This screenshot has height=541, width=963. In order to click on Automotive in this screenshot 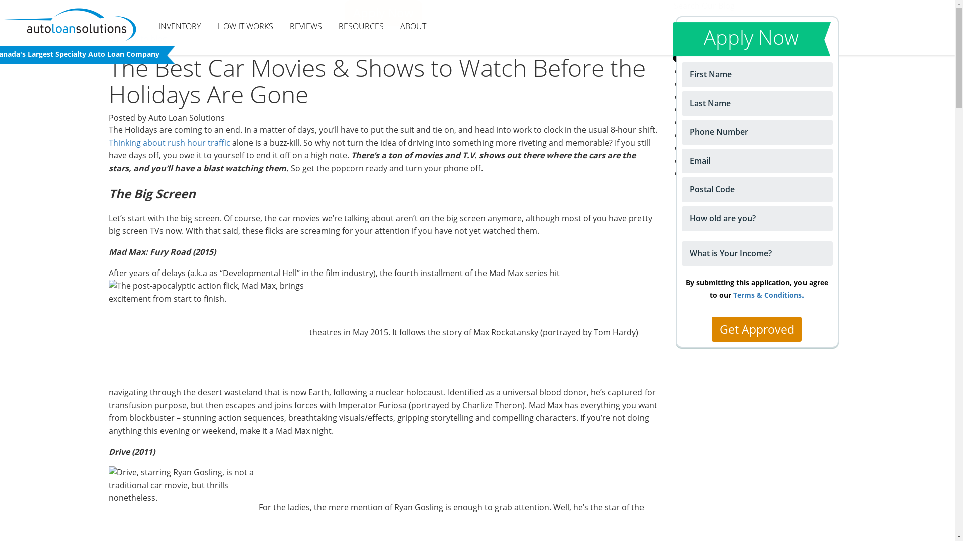, I will do `click(706, 71)`.